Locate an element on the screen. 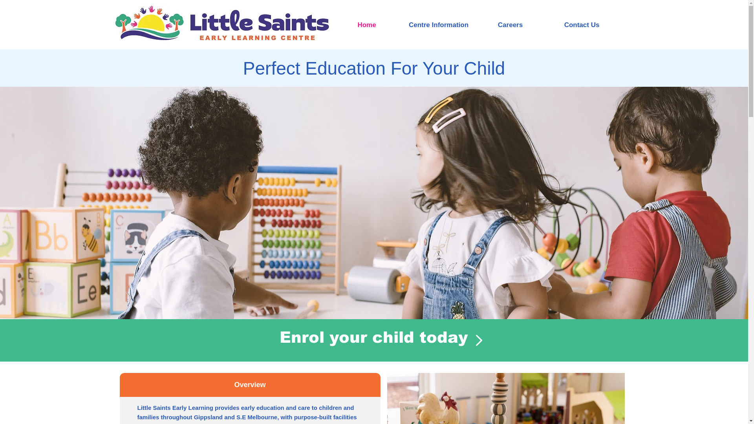 This screenshot has width=754, height=424. Home is located at coordinates (367, 25).